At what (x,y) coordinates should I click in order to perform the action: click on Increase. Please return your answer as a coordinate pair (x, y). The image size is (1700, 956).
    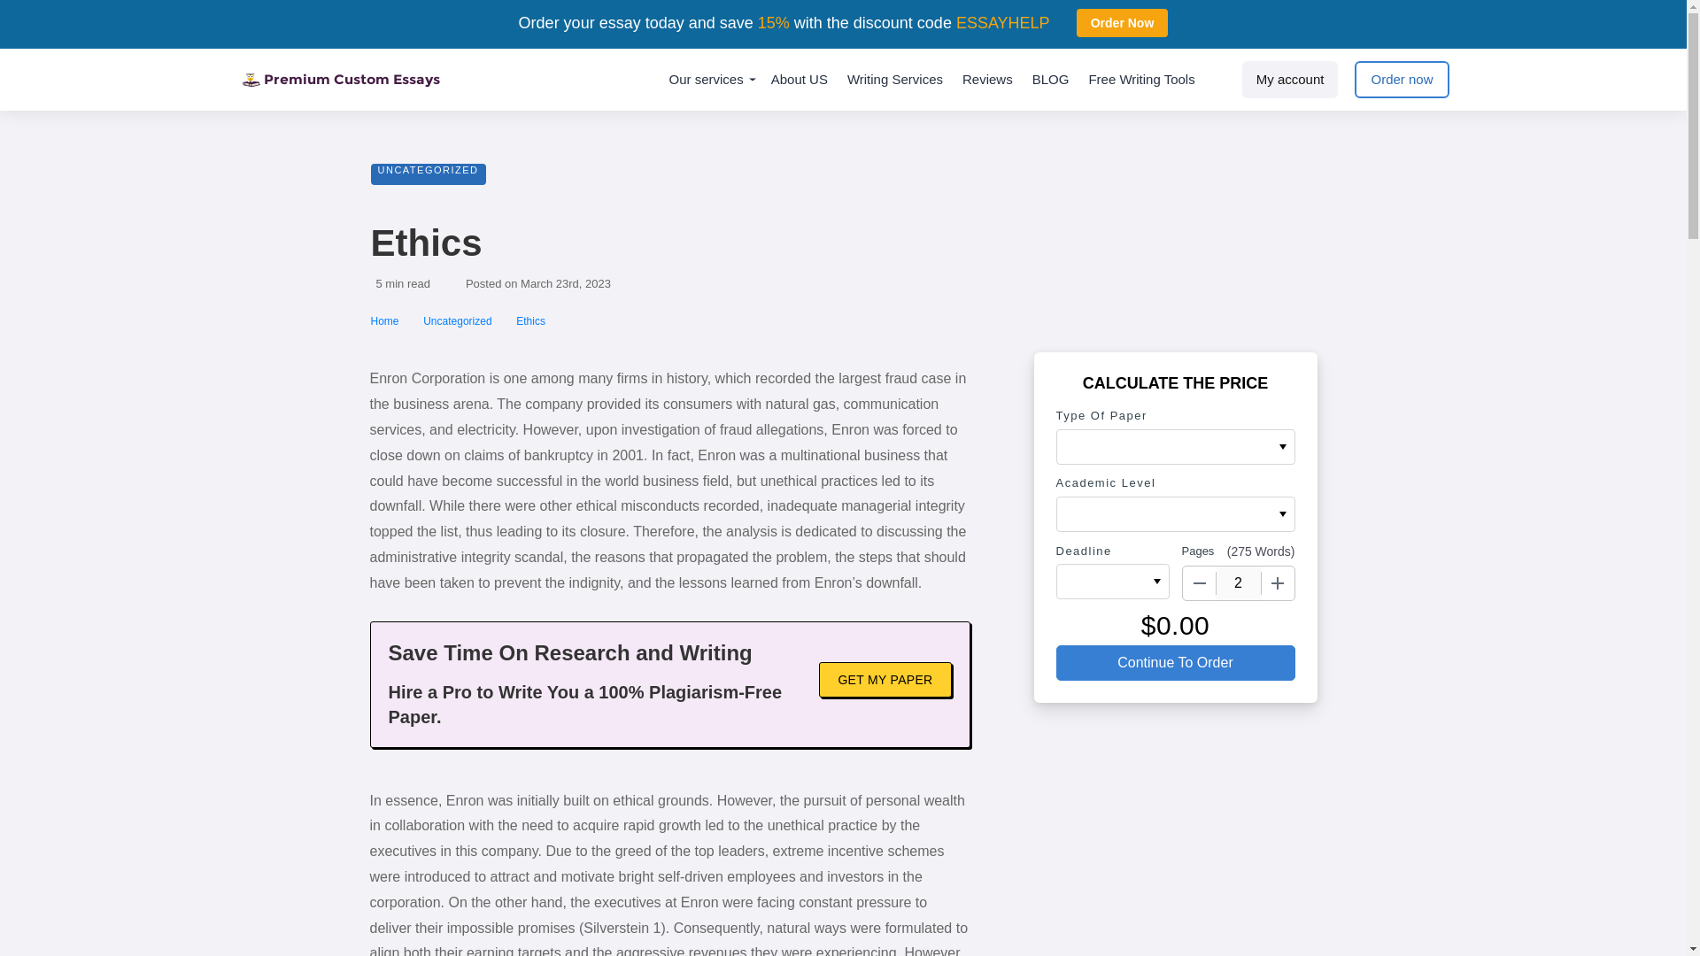
    Looking at the image, I should click on (1277, 583).